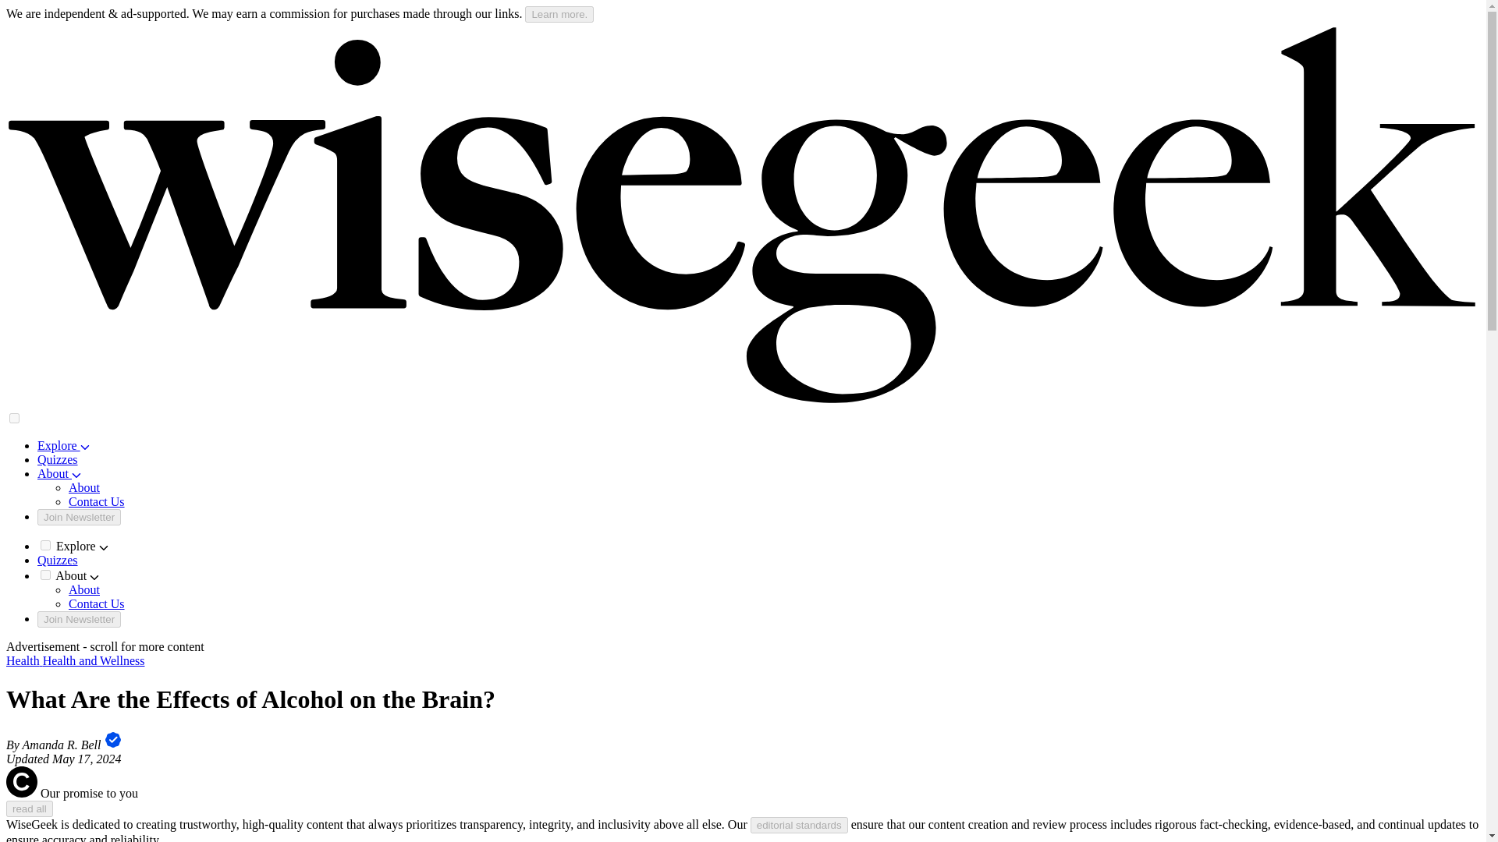 Image resolution: width=1498 pixels, height=842 pixels. What do you see at coordinates (84, 486) in the screenshot?
I see `About` at bounding box center [84, 486].